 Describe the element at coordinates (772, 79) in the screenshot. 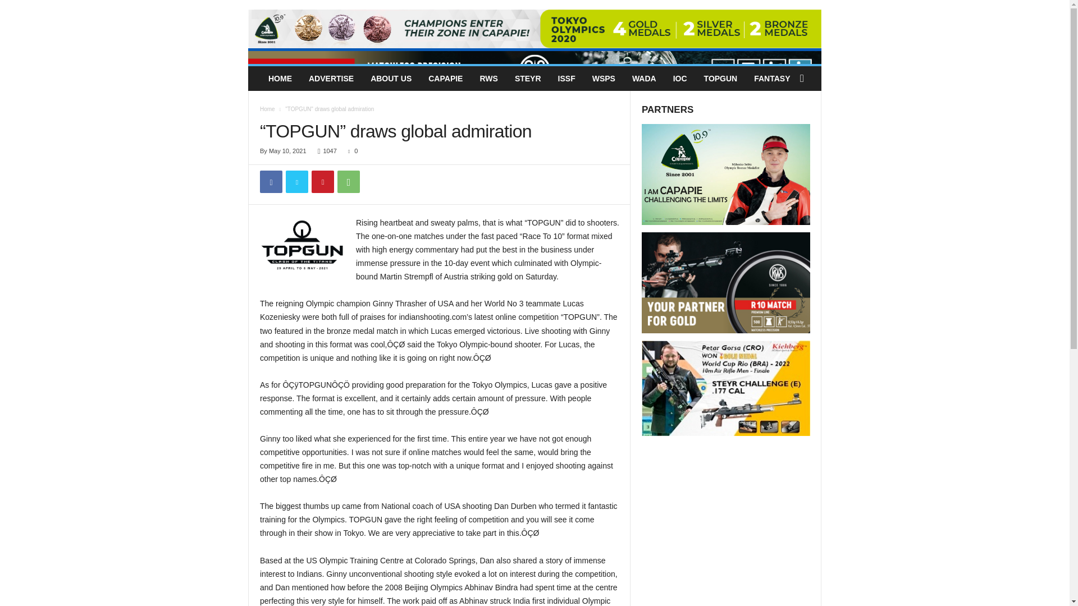

I see `FANTASY` at that location.